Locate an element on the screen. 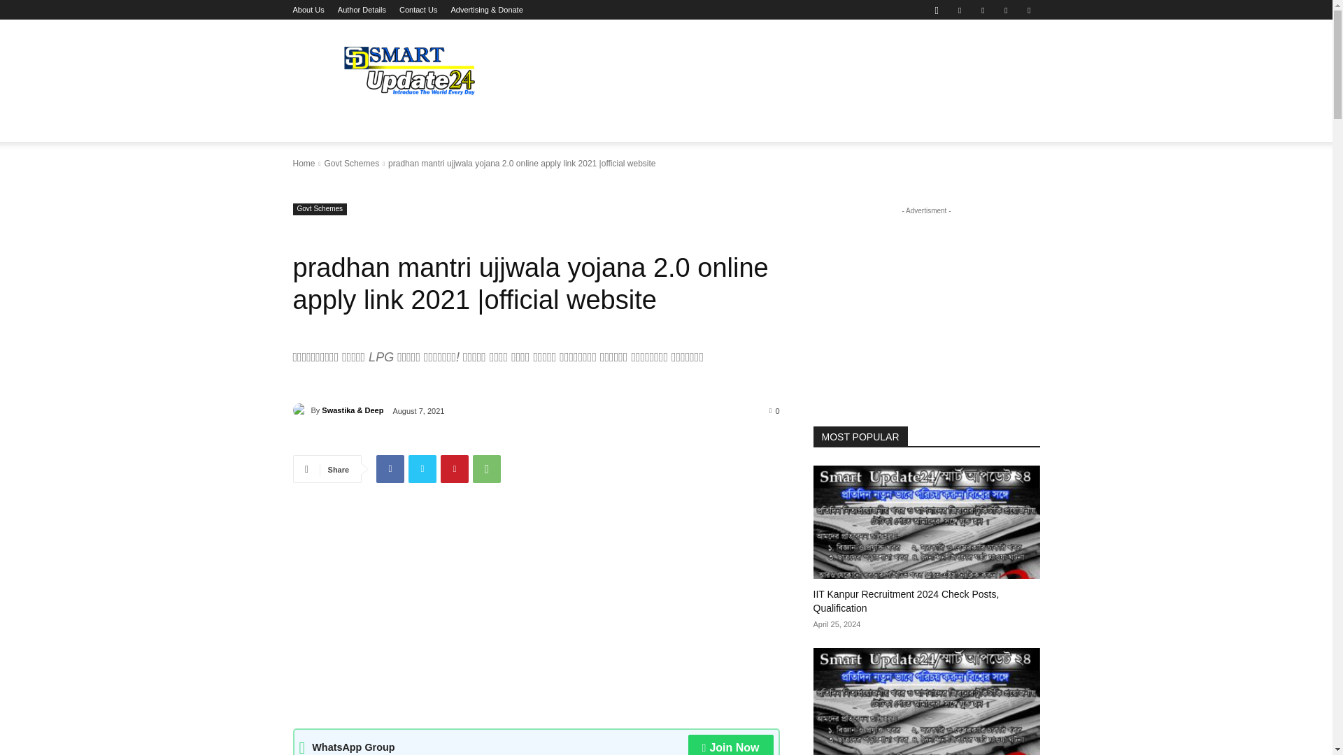 This screenshot has width=1343, height=755. Twitter is located at coordinates (983, 10).